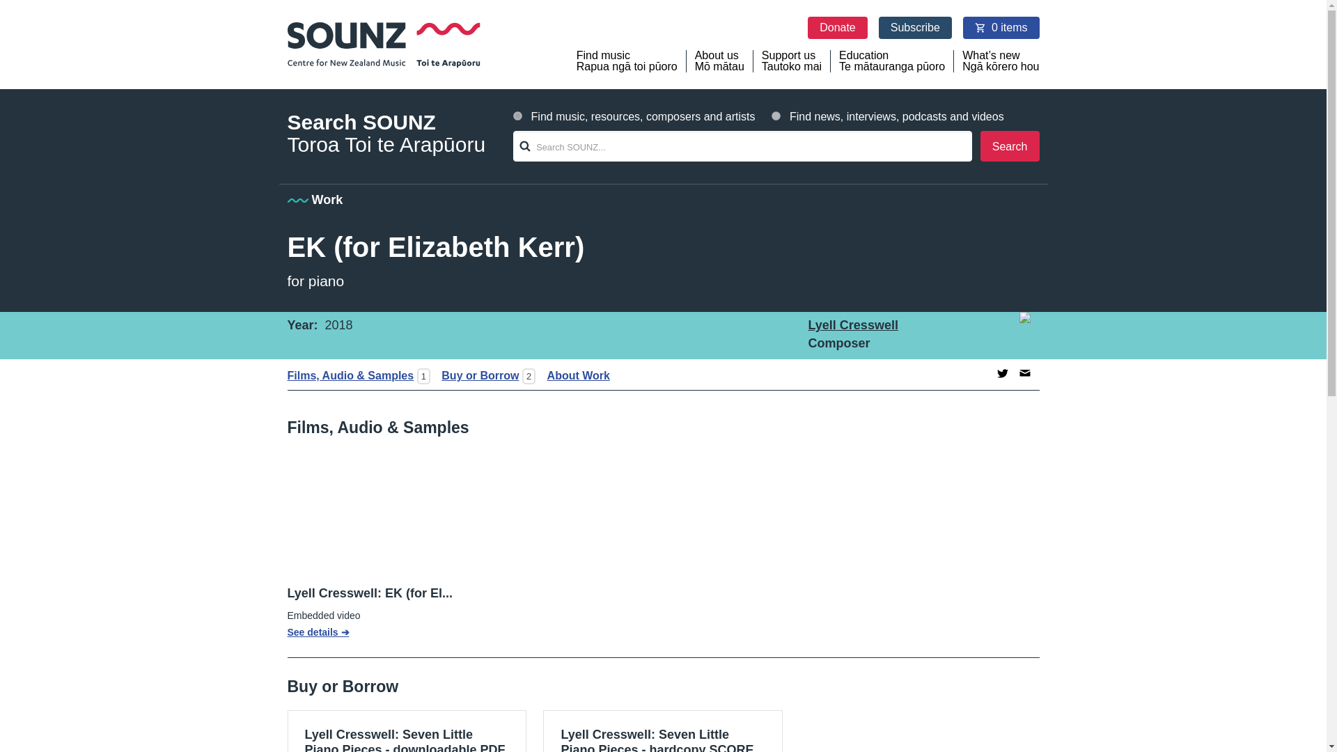 This screenshot has width=1337, height=752. What do you see at coordinates (980, 373) in the screenshot?
I see `Share to Facebook` at bounding box center [980, 373].